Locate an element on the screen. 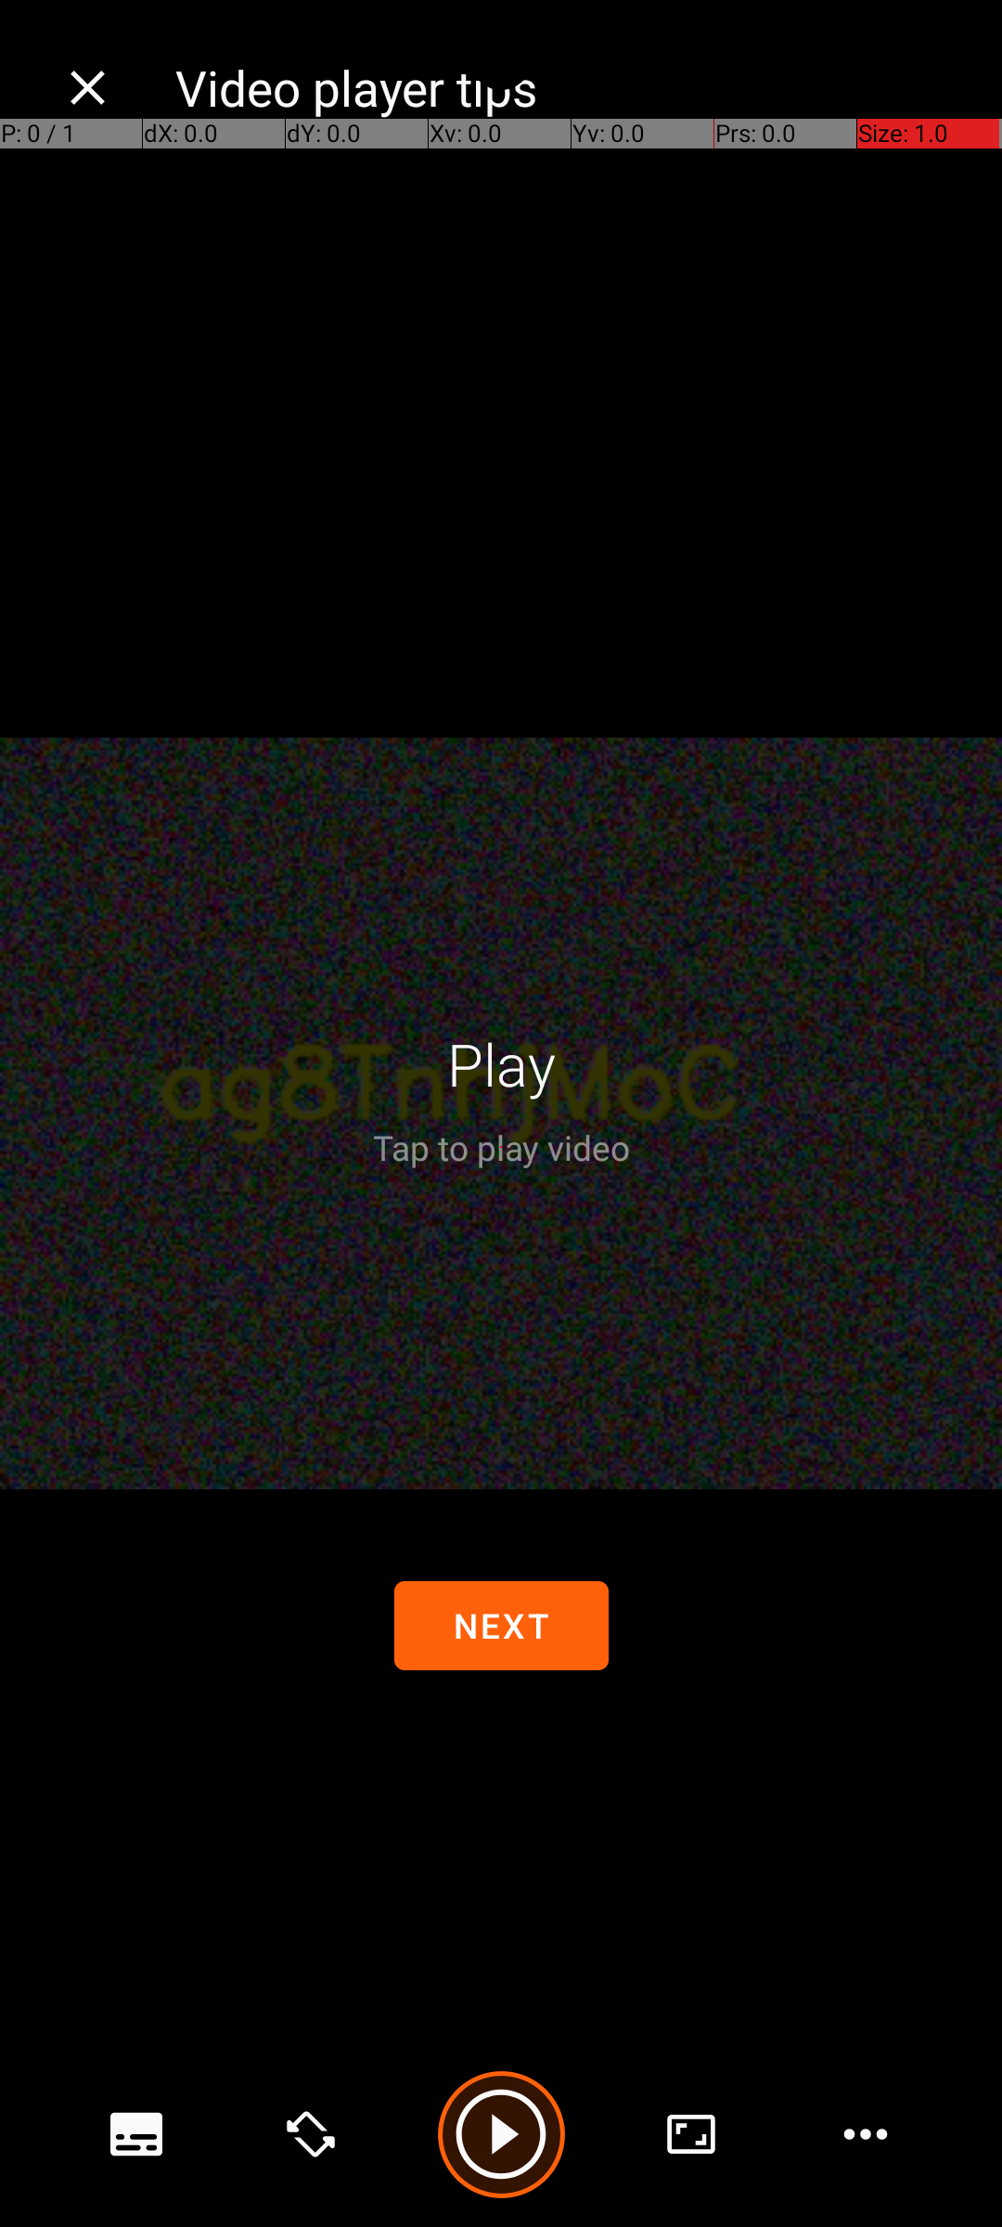  Video player. Tap to show controls. Tap the back button to hide them is located at coordinates (501, 1113).